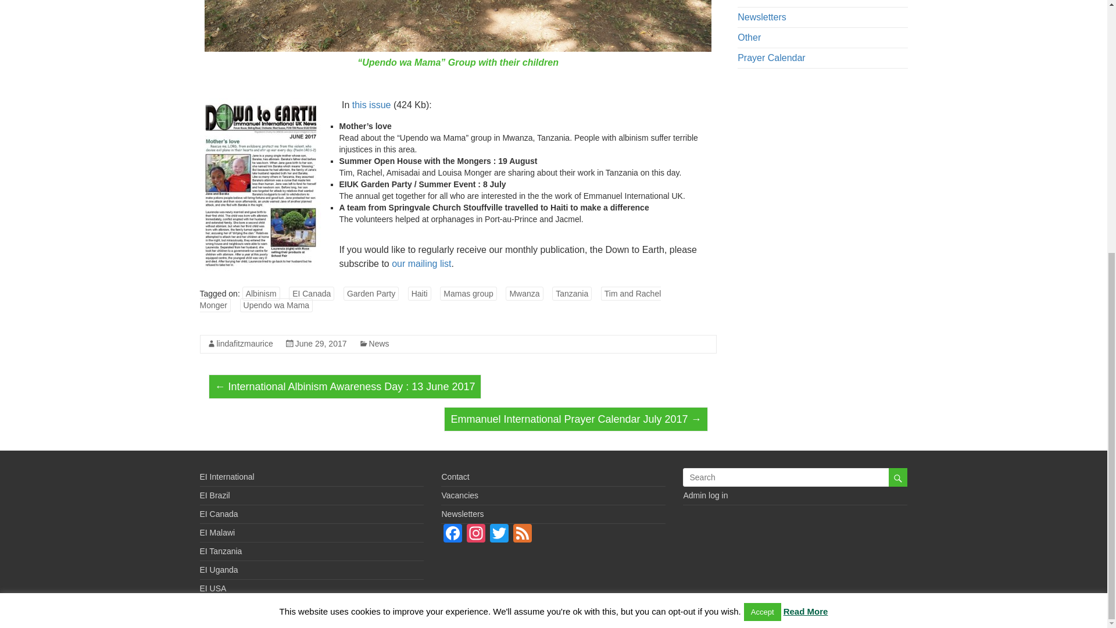  Describe the element at coordinates (523, 534) in the screenshot. I see `RSS Feed` at that location.